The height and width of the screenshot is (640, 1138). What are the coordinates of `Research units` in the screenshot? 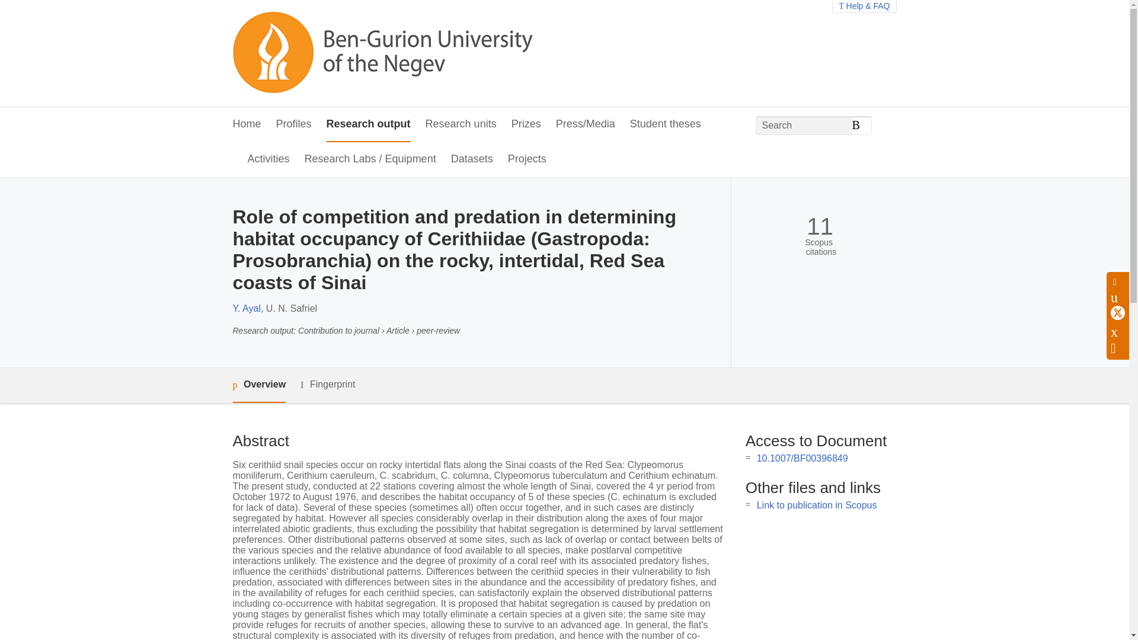 It's located at (461, 124).